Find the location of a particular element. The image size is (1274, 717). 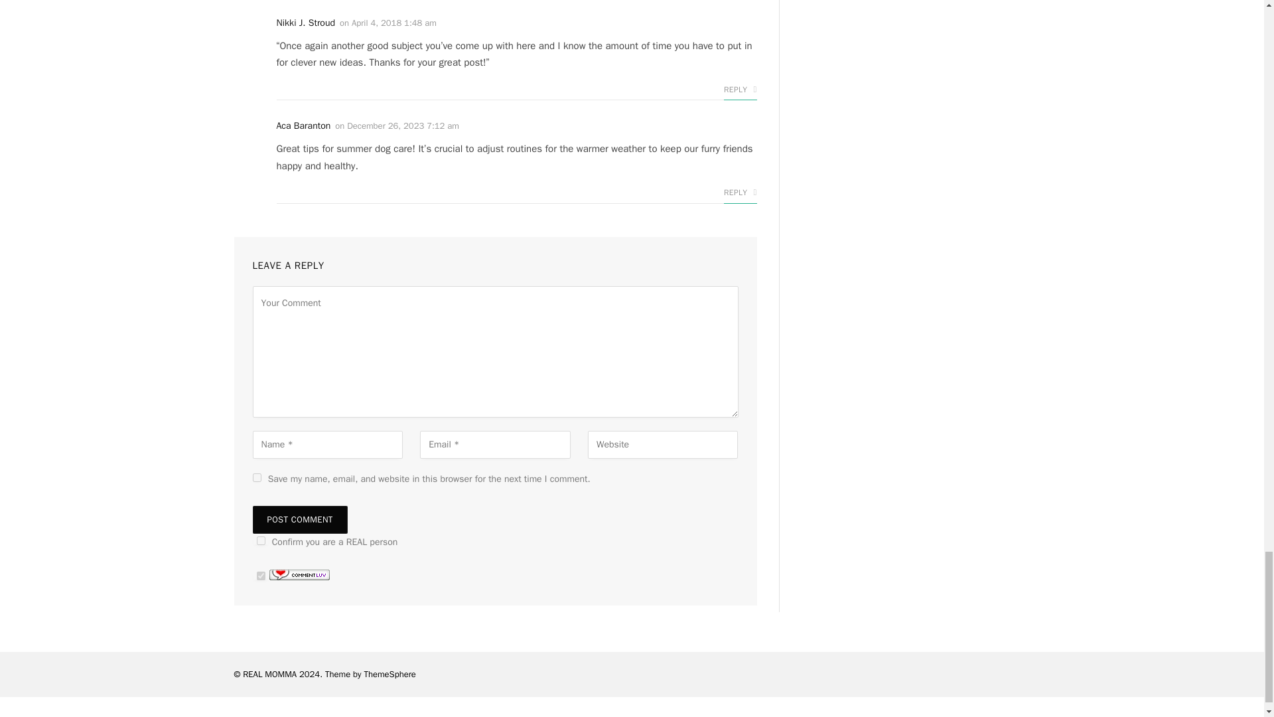

yes is located at coordinates (256, 477).